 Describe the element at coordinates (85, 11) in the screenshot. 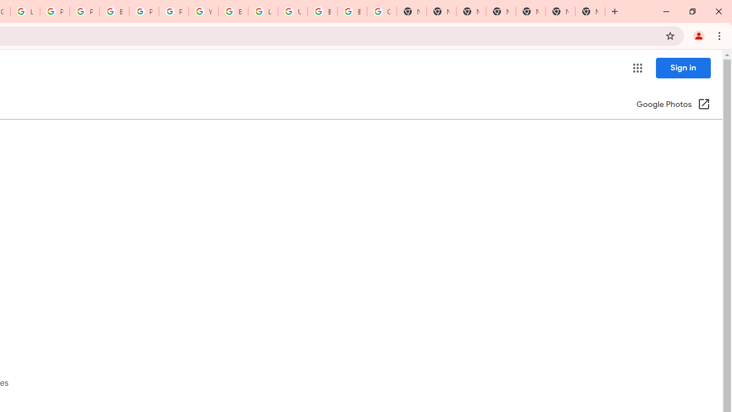

I see `Privacy Help Center - Policies Help` at that location.